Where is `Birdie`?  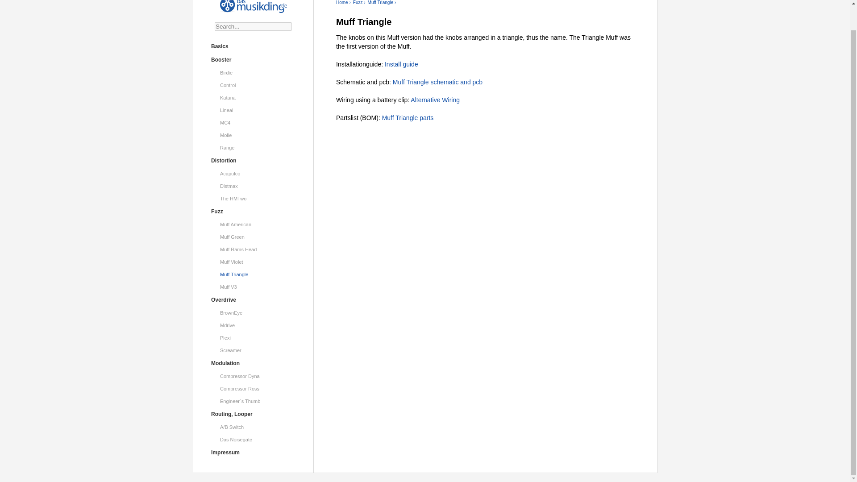 Birdie is located at coordinates (254, 73).